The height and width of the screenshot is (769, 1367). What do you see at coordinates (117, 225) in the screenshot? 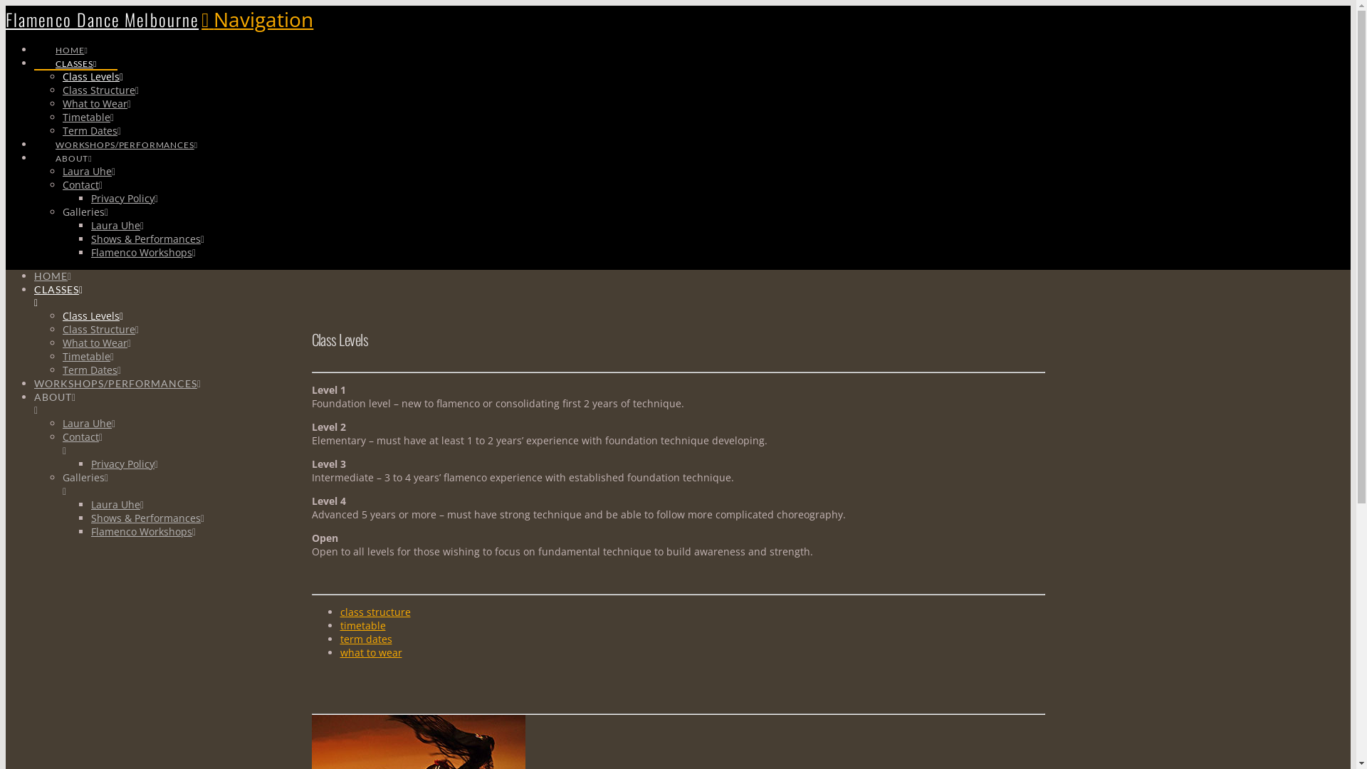
I see `Laura Uhe` at bounding box center [117, 225].